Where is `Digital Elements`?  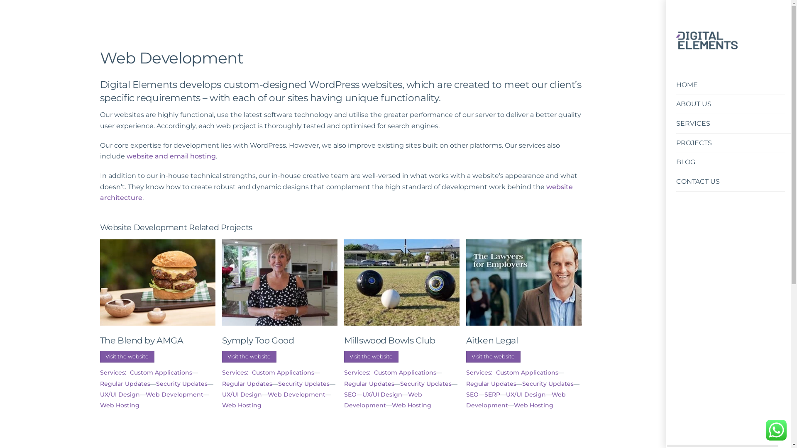
Digital Elements is located at coordinates (707, 46).